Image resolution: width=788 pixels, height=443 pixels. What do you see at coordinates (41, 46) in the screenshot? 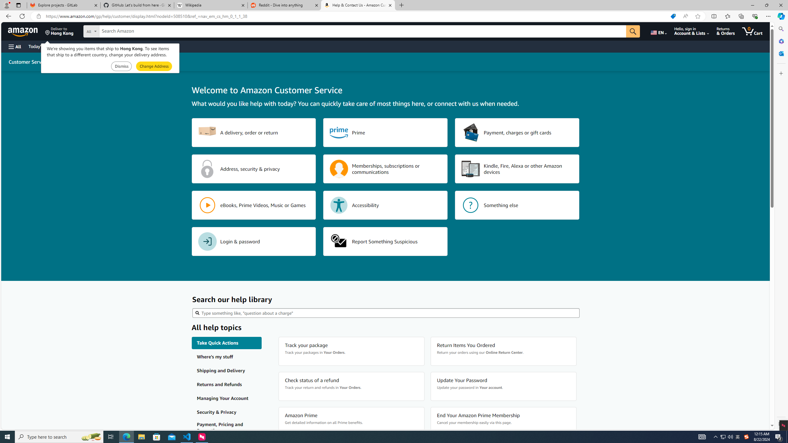
I see `Today's Deals` at bounding box center [41, 46].